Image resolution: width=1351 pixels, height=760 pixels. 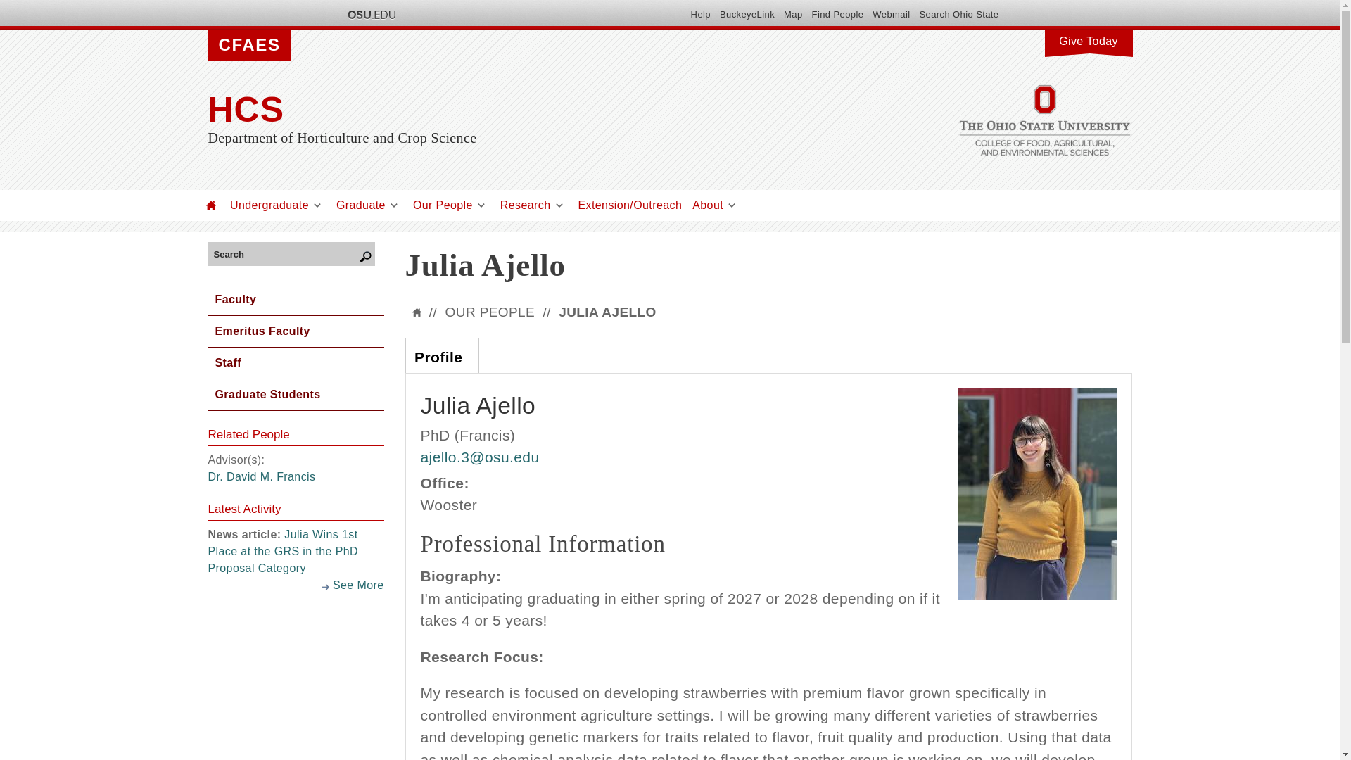 I want to click on Home, so click(x=211, y=205).